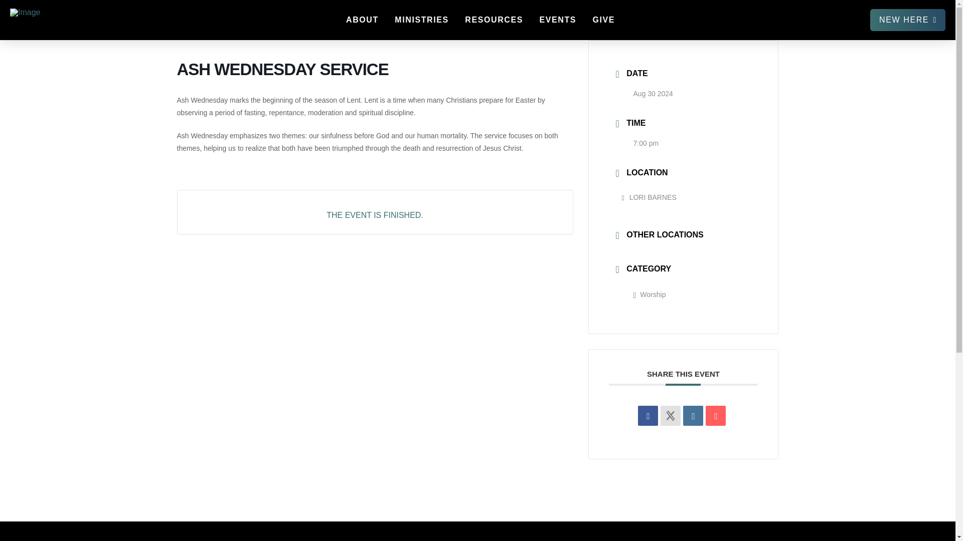 The image size is (963, 541). Describe the element at coordinates (362, 20) in the screenshot. I see `ABOUT` at that location.